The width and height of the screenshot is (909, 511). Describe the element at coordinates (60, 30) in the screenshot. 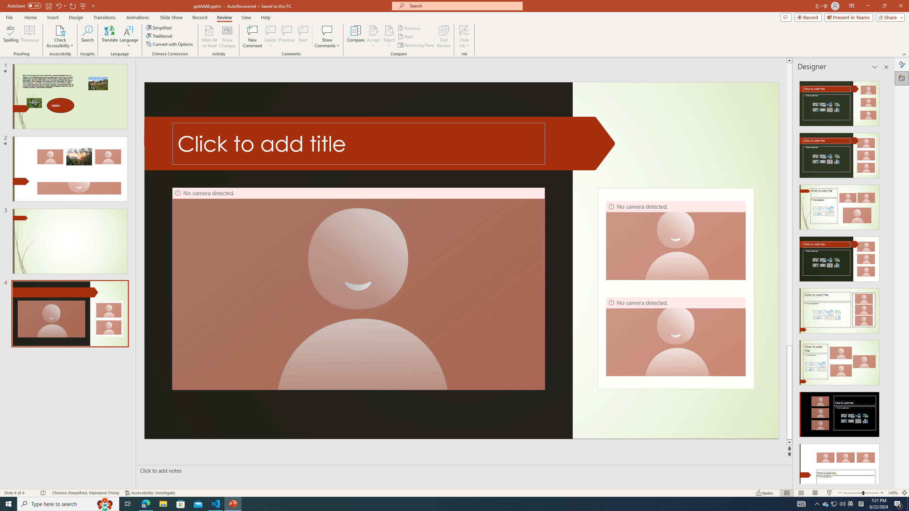

I see `Check Accessibility` at that location.